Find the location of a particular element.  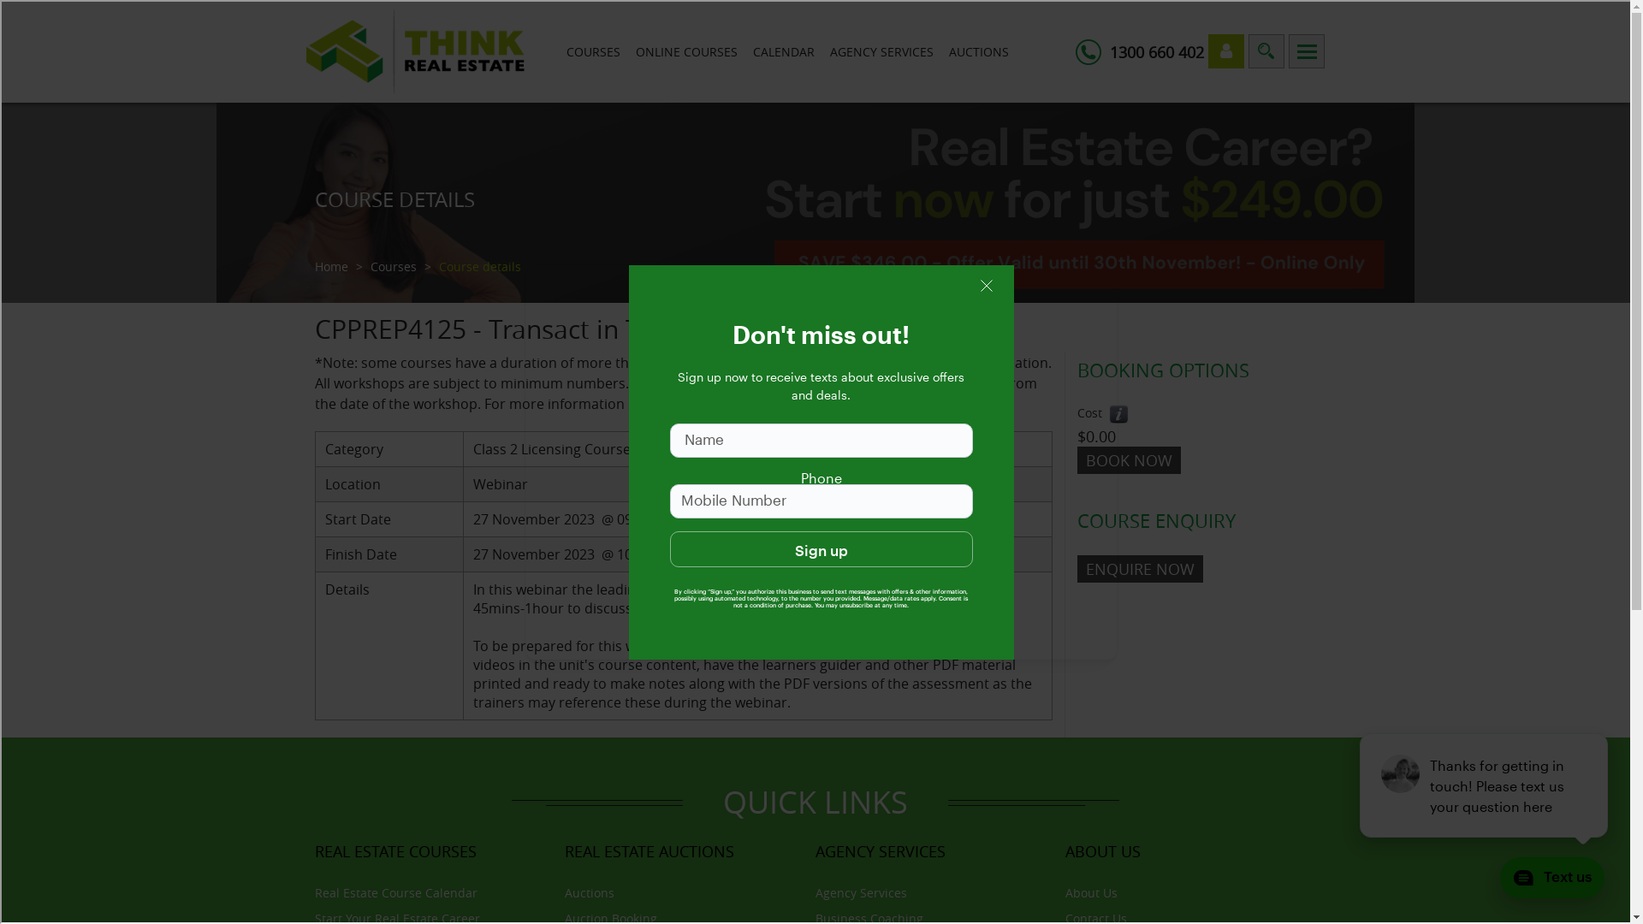

Menu is located at coordinates (1307, 51).